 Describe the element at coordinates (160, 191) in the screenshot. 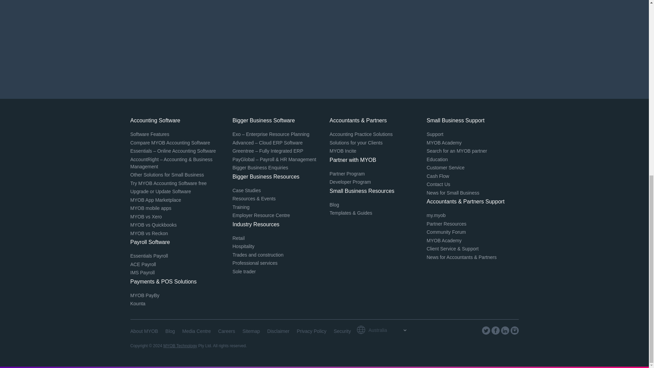

I see `Upgrade or Update Software` at that location.